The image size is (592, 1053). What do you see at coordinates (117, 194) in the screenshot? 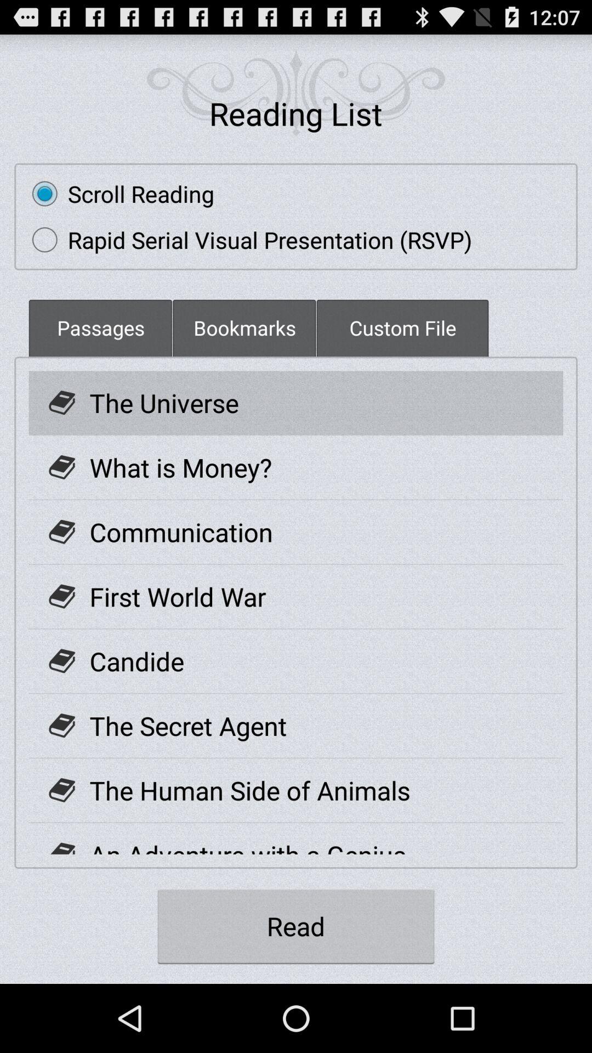
I see `launch the scroll reading icon` at bounding box center [117, 194].